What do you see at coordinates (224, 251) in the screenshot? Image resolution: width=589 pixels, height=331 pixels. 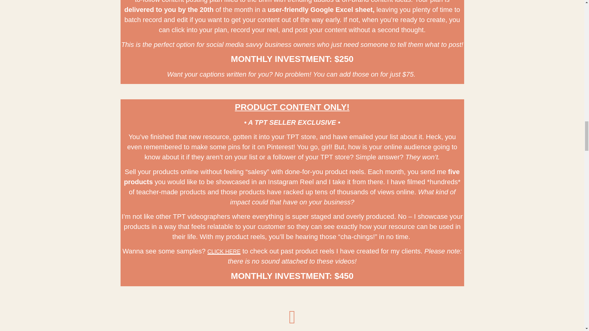 I see `CLICK HERE` at bounding box center [224, 251].